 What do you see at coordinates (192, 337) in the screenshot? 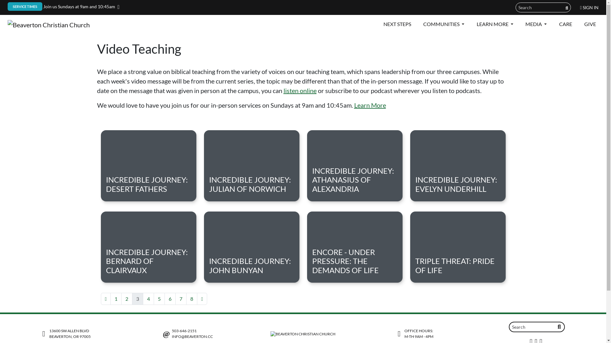
I see `INFO@BEAVERTON.CC` at bounding box center [192, 337].